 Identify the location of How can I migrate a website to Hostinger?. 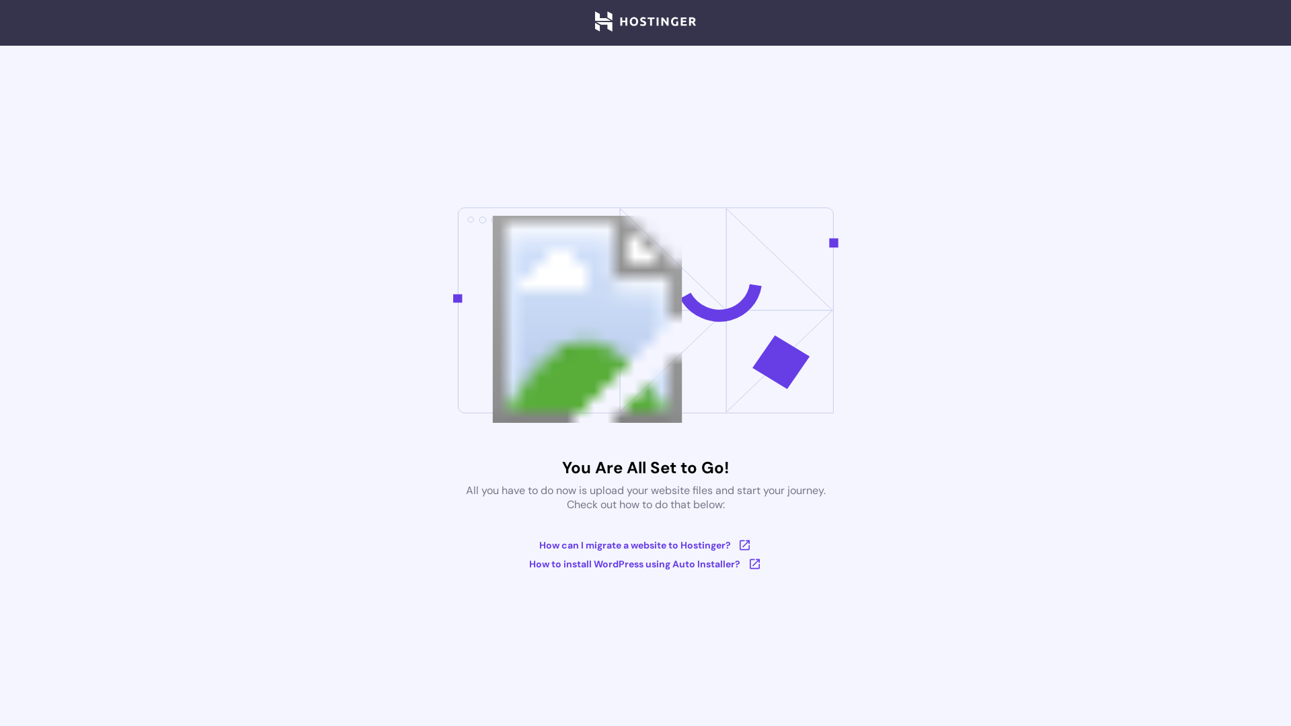
(645, 545).